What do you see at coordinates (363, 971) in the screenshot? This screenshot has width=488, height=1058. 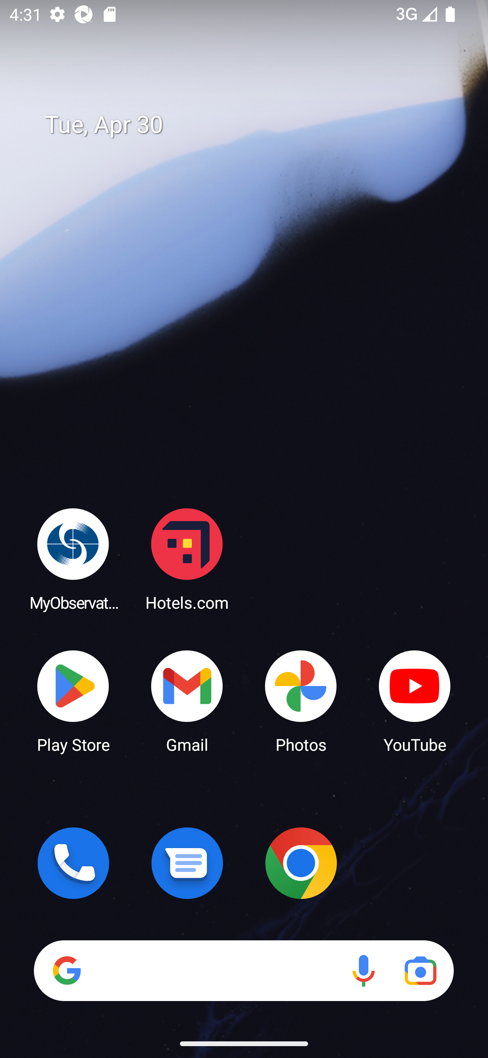 I see `Voice search` at bounding box center [363, 971].